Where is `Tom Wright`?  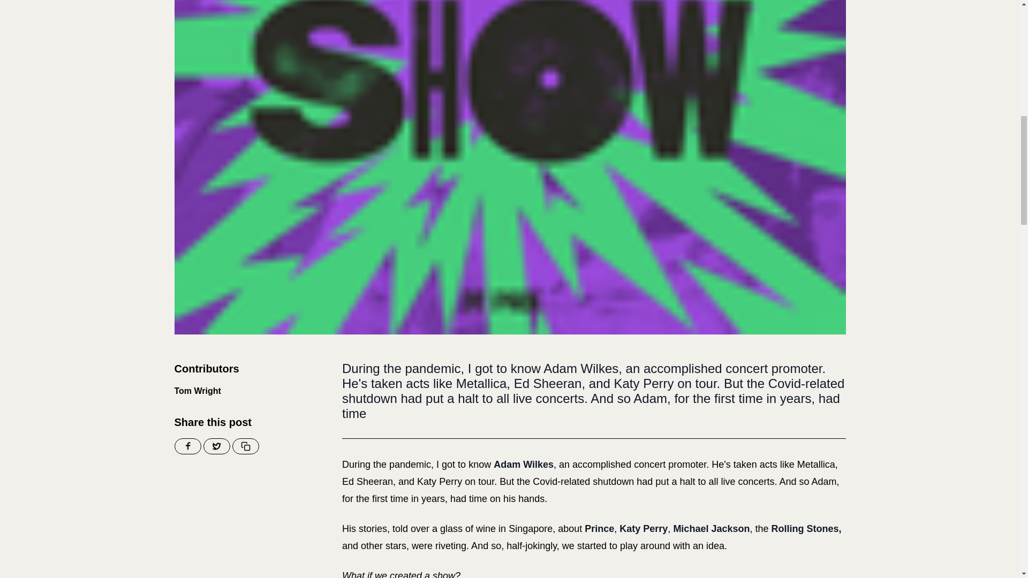 Tom Wright is located at coordinates (198, 391).